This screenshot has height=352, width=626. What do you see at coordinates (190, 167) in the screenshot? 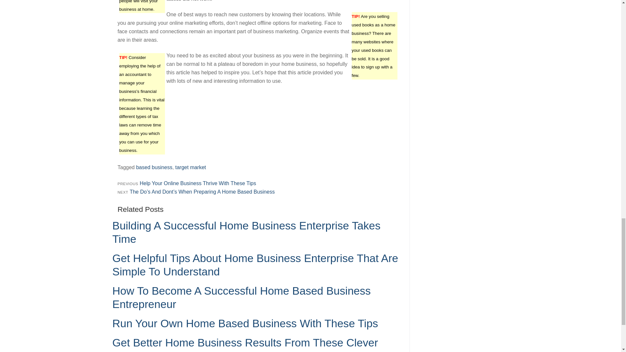
I see `target market` at bounding box center [190, 167].